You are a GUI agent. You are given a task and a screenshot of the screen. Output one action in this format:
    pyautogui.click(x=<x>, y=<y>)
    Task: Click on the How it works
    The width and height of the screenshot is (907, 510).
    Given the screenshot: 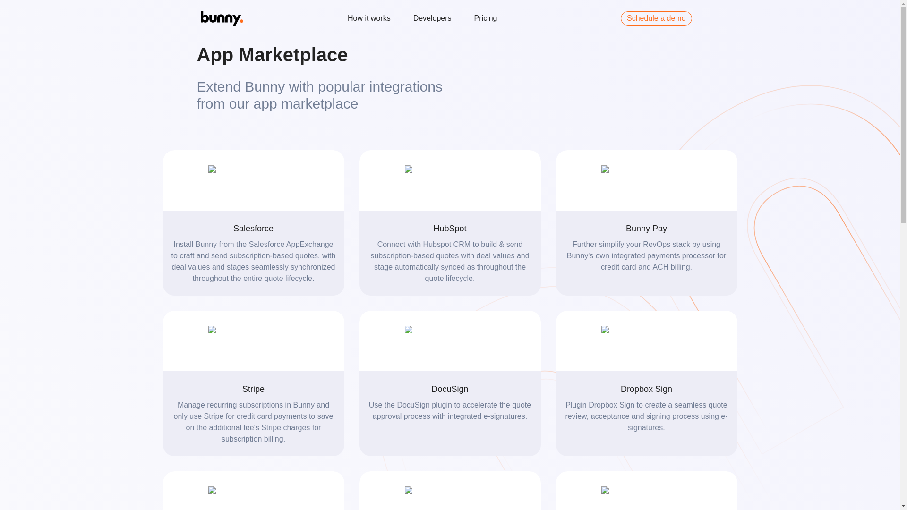 What is the action you would take?
    pyautogui.click(x=369, y=18)
    